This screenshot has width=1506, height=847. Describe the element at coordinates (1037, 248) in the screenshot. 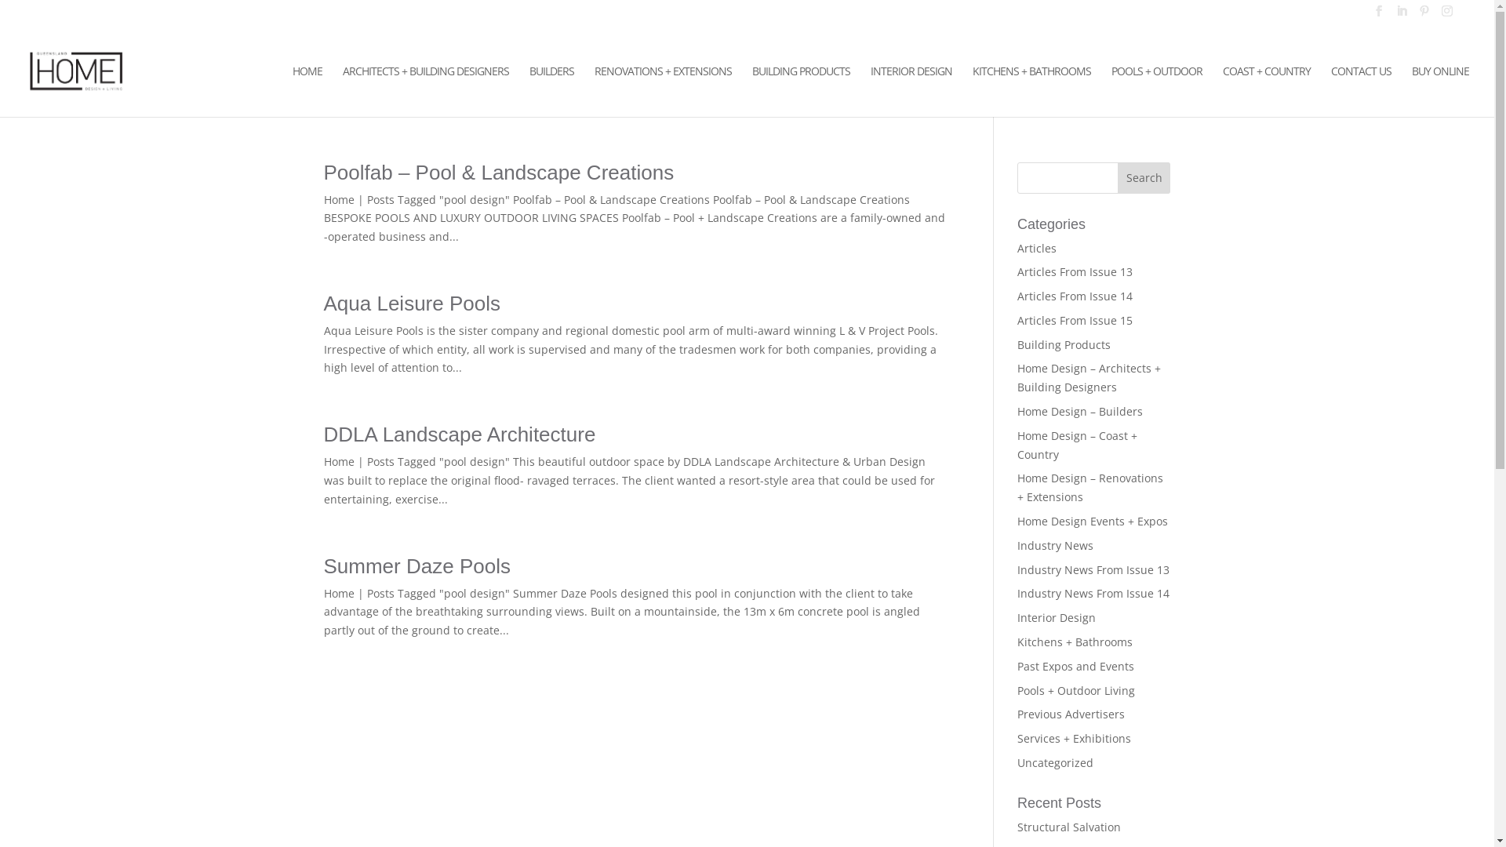

I see `Articles` at that location.